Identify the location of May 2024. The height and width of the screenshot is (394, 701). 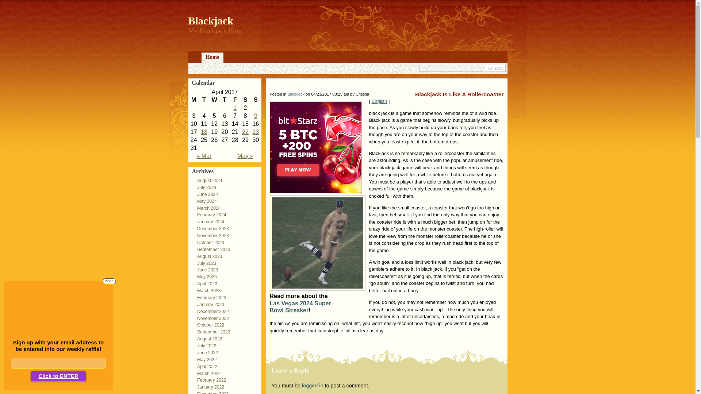
(204, 201).